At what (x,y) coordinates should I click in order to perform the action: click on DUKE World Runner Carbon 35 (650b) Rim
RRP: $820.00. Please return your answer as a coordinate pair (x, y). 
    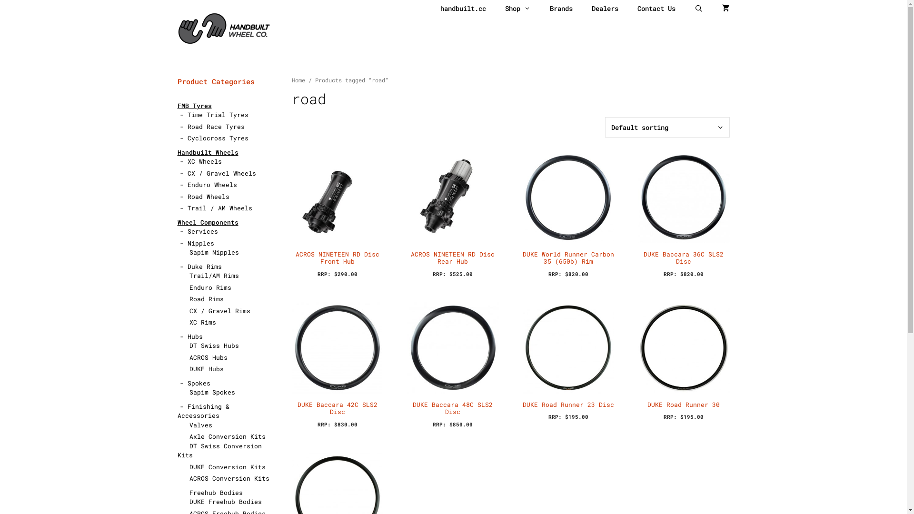
    Looking at the image, I should click on (568, 215).